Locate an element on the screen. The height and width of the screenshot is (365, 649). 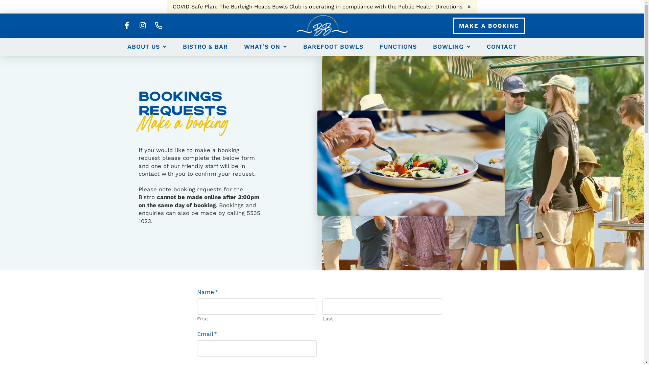
BISTRO & BAR is located at coordinates (206, 47).